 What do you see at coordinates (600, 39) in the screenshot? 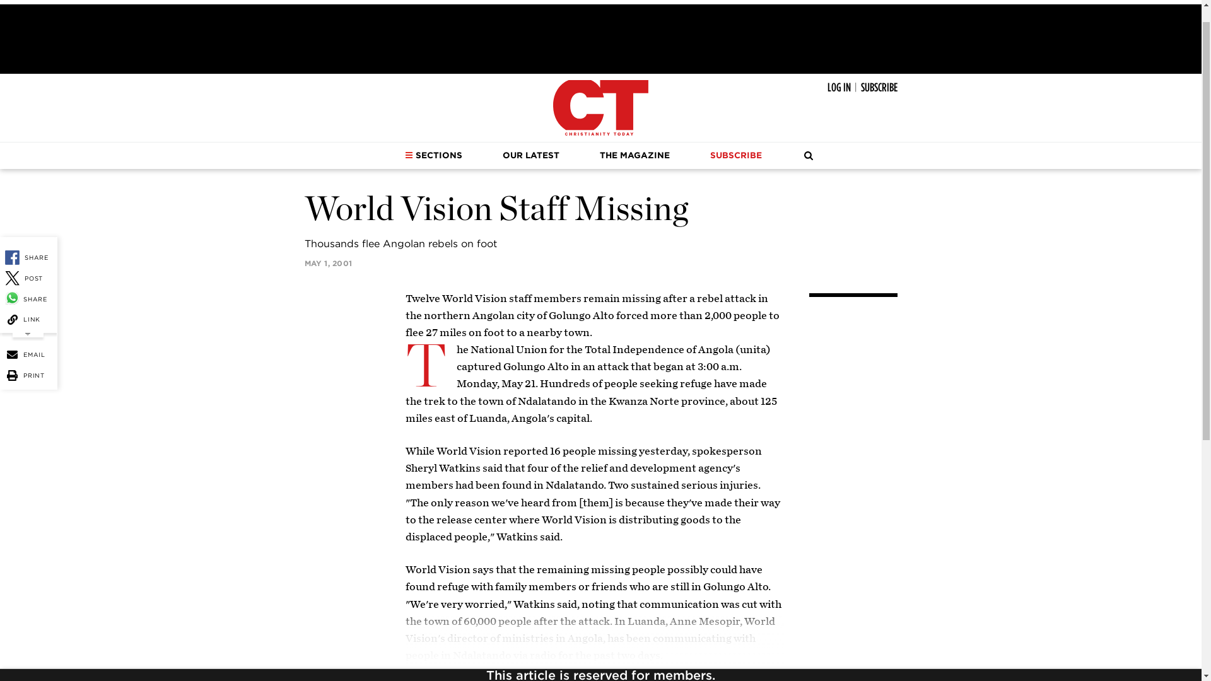
I see `3rd party ad content` at bounding box center [600, 39].